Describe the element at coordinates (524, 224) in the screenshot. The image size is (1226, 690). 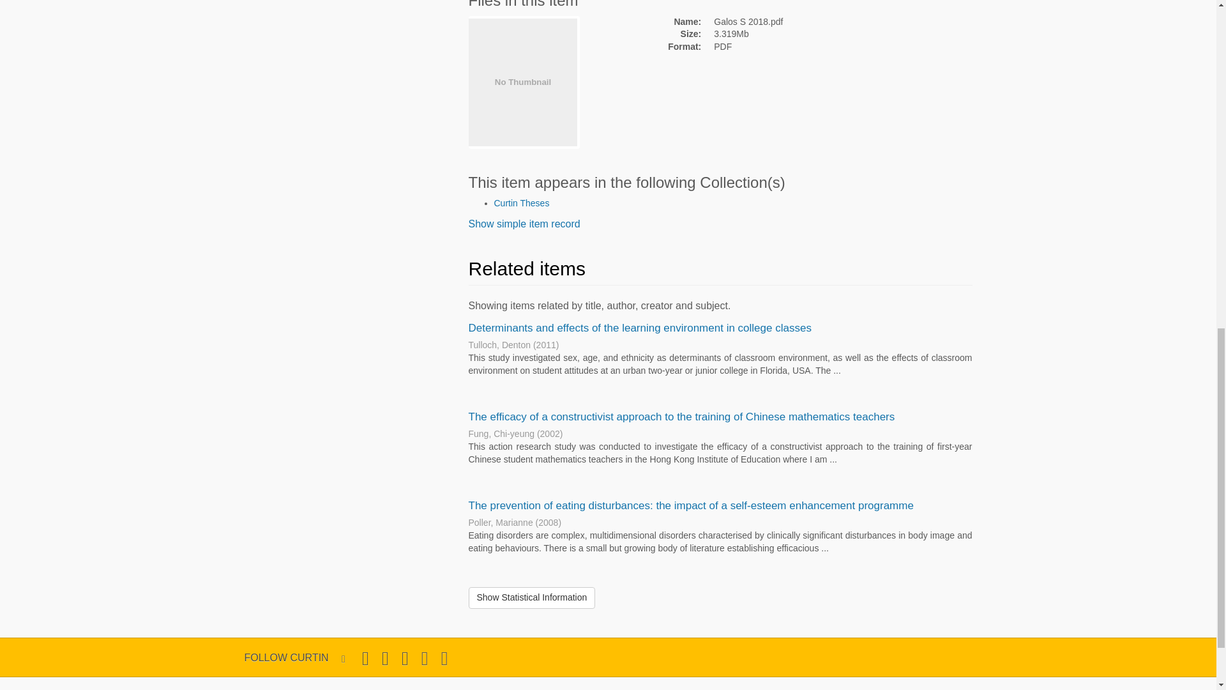
I see `Show simple item record` at that location.